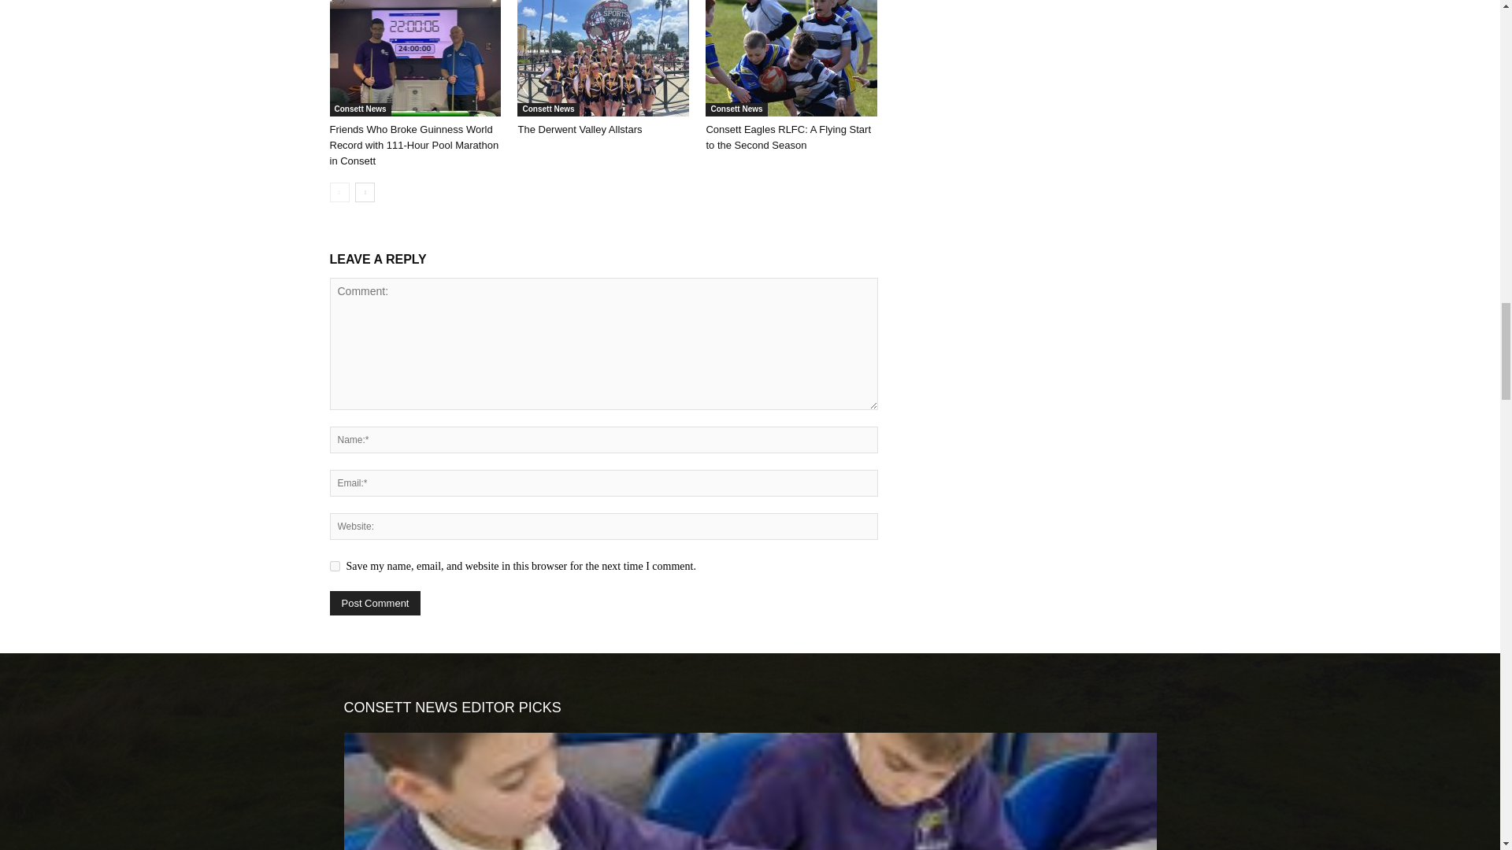 The height and width of the screenshot is (850, 1512). Describe the element at coordinates (334, 565) in the screenshot. I see `yes` at that location.